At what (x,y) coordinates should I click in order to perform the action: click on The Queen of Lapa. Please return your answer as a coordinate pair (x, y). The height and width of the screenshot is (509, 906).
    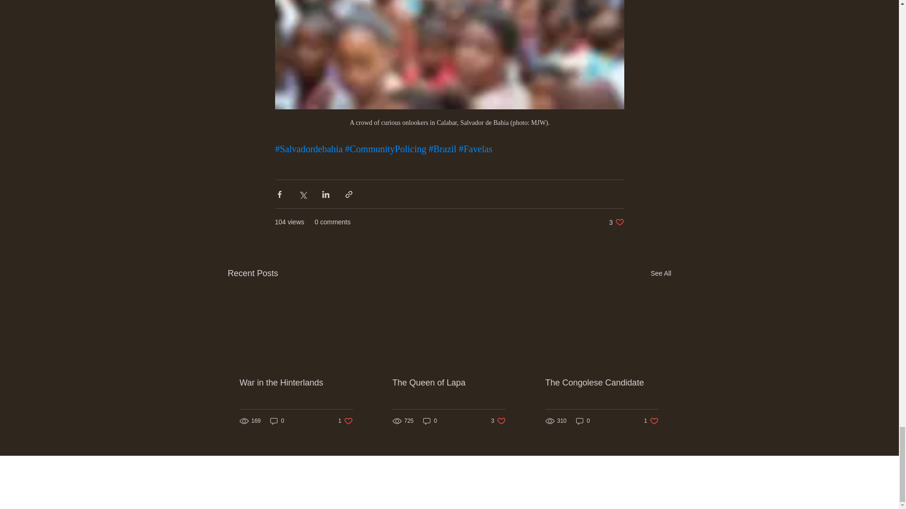
    Looking at the image, I should click on (616, 222).